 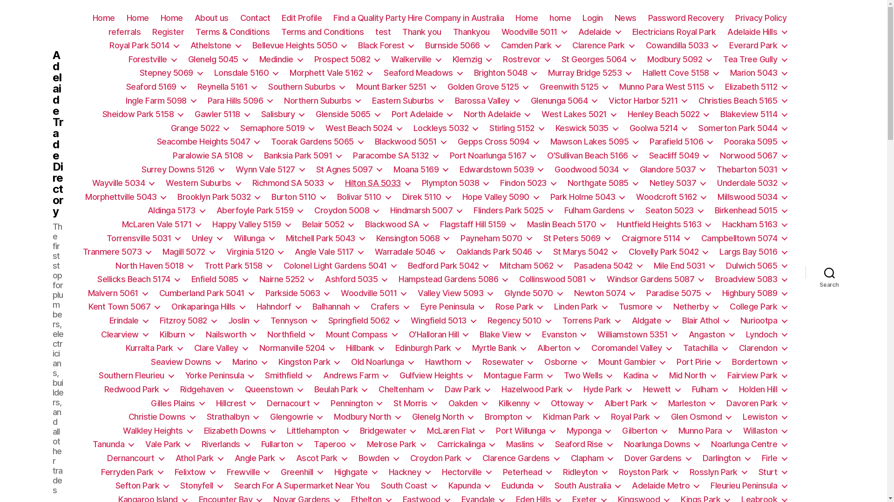 What do you see at coordinates (756, 87) in the screenshot?
I see `Elizabeth 5112` at bounding box center [756, 87].